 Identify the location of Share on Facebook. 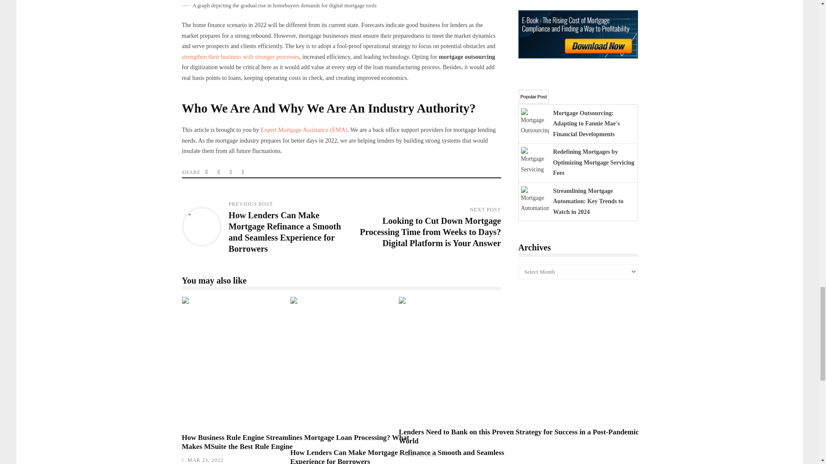
(219, 172).